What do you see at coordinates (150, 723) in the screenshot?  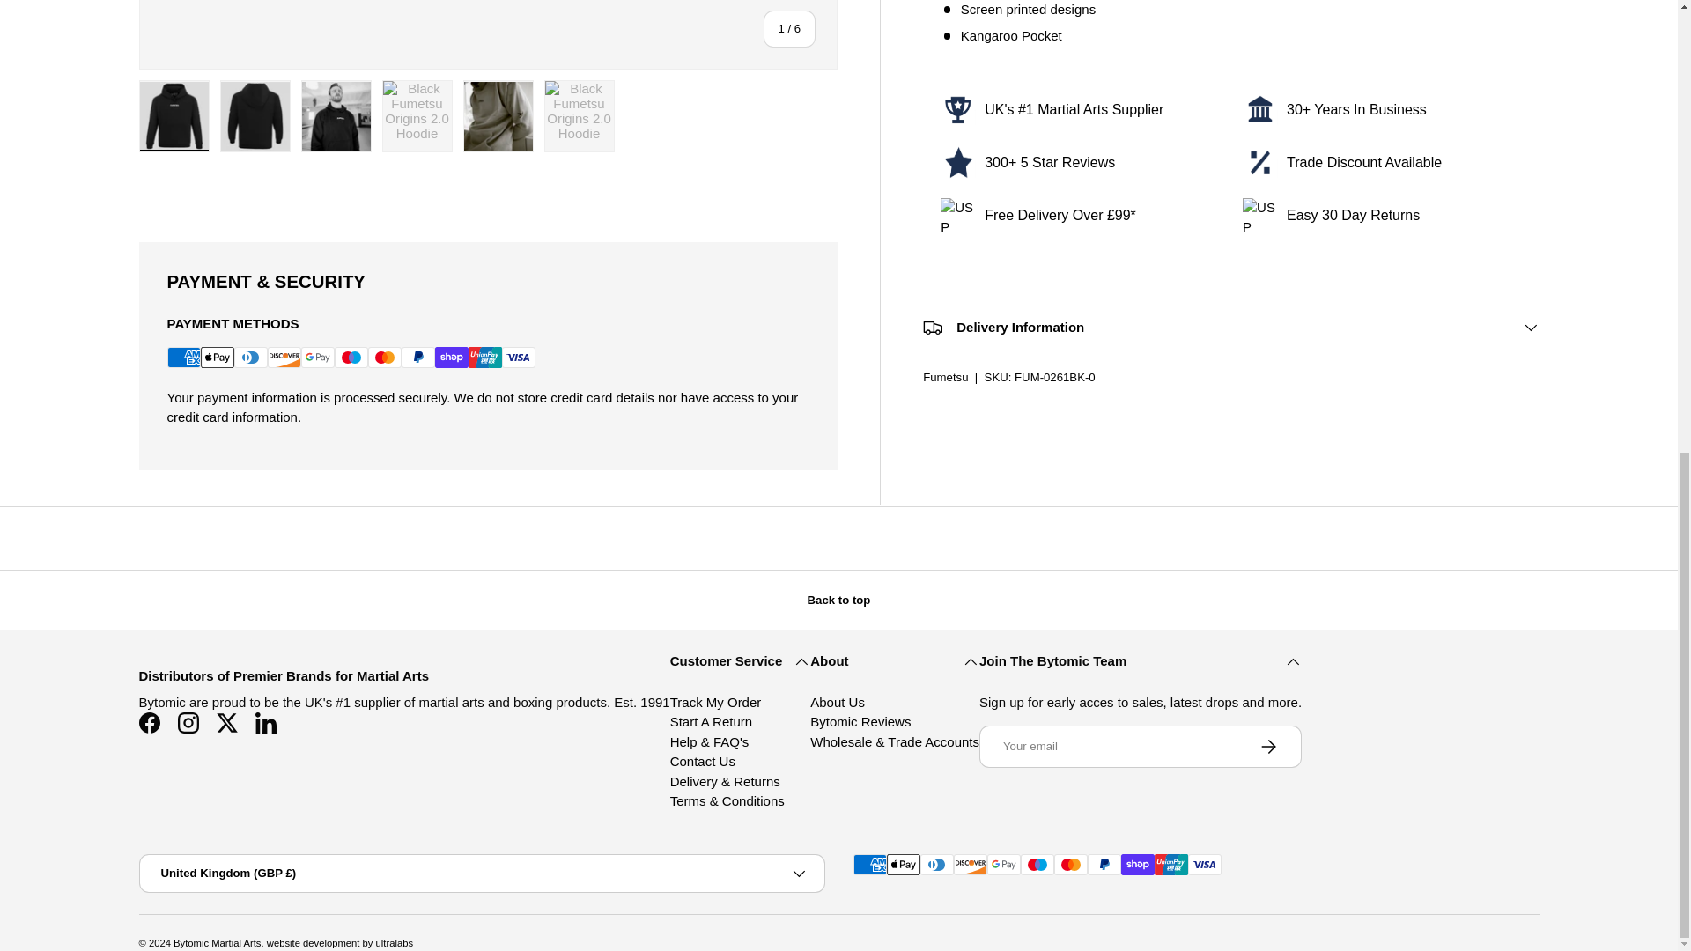 I see `Bytomic Martial Arts on Facebook` at bounding box center [150, 723].